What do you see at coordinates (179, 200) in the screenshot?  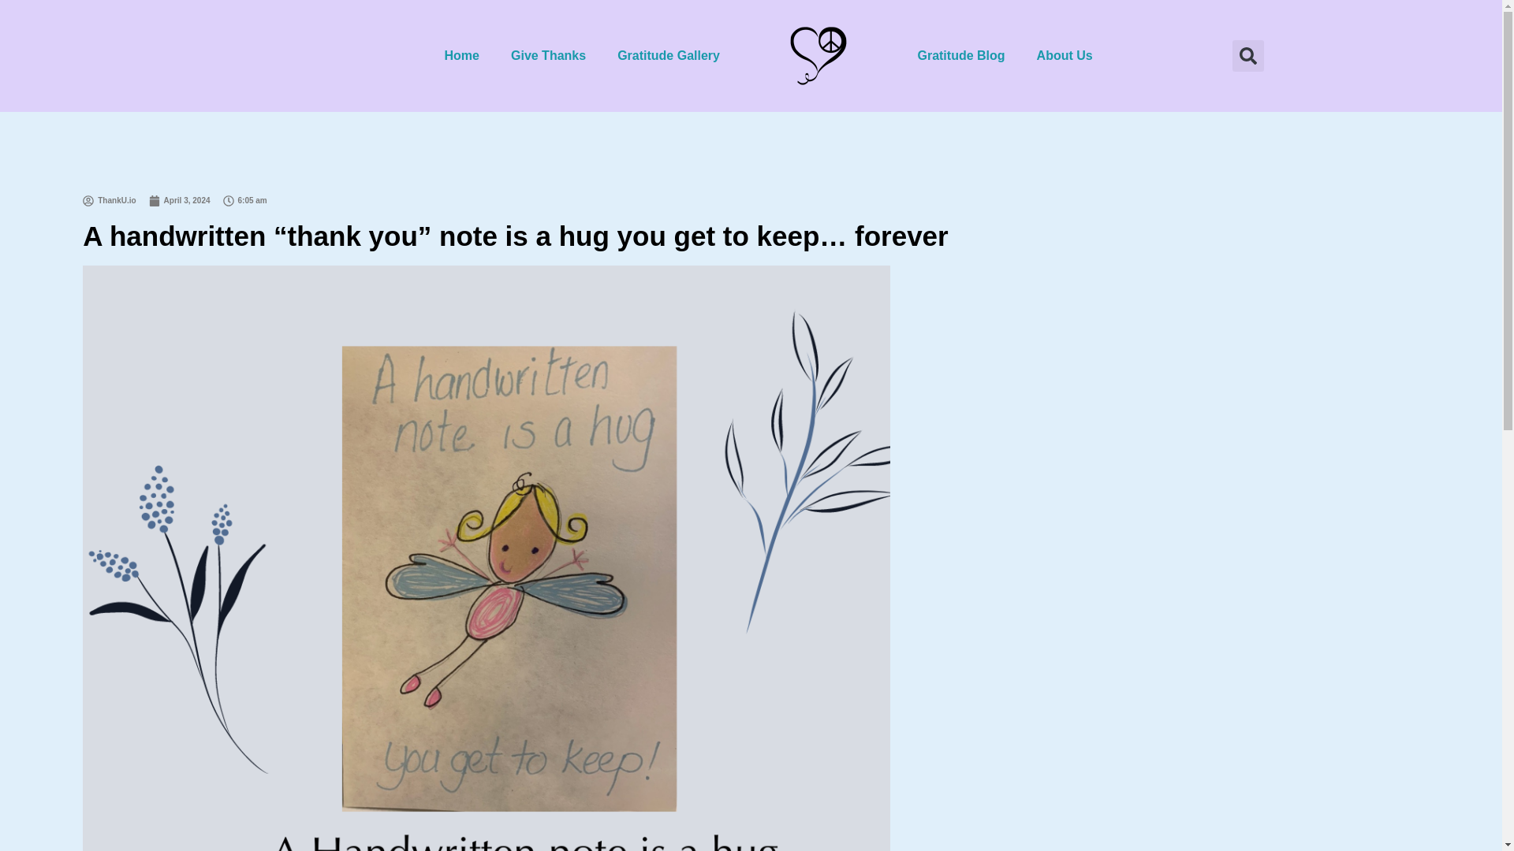 I see `April 3, 2024` at bounding box center [179, 200].